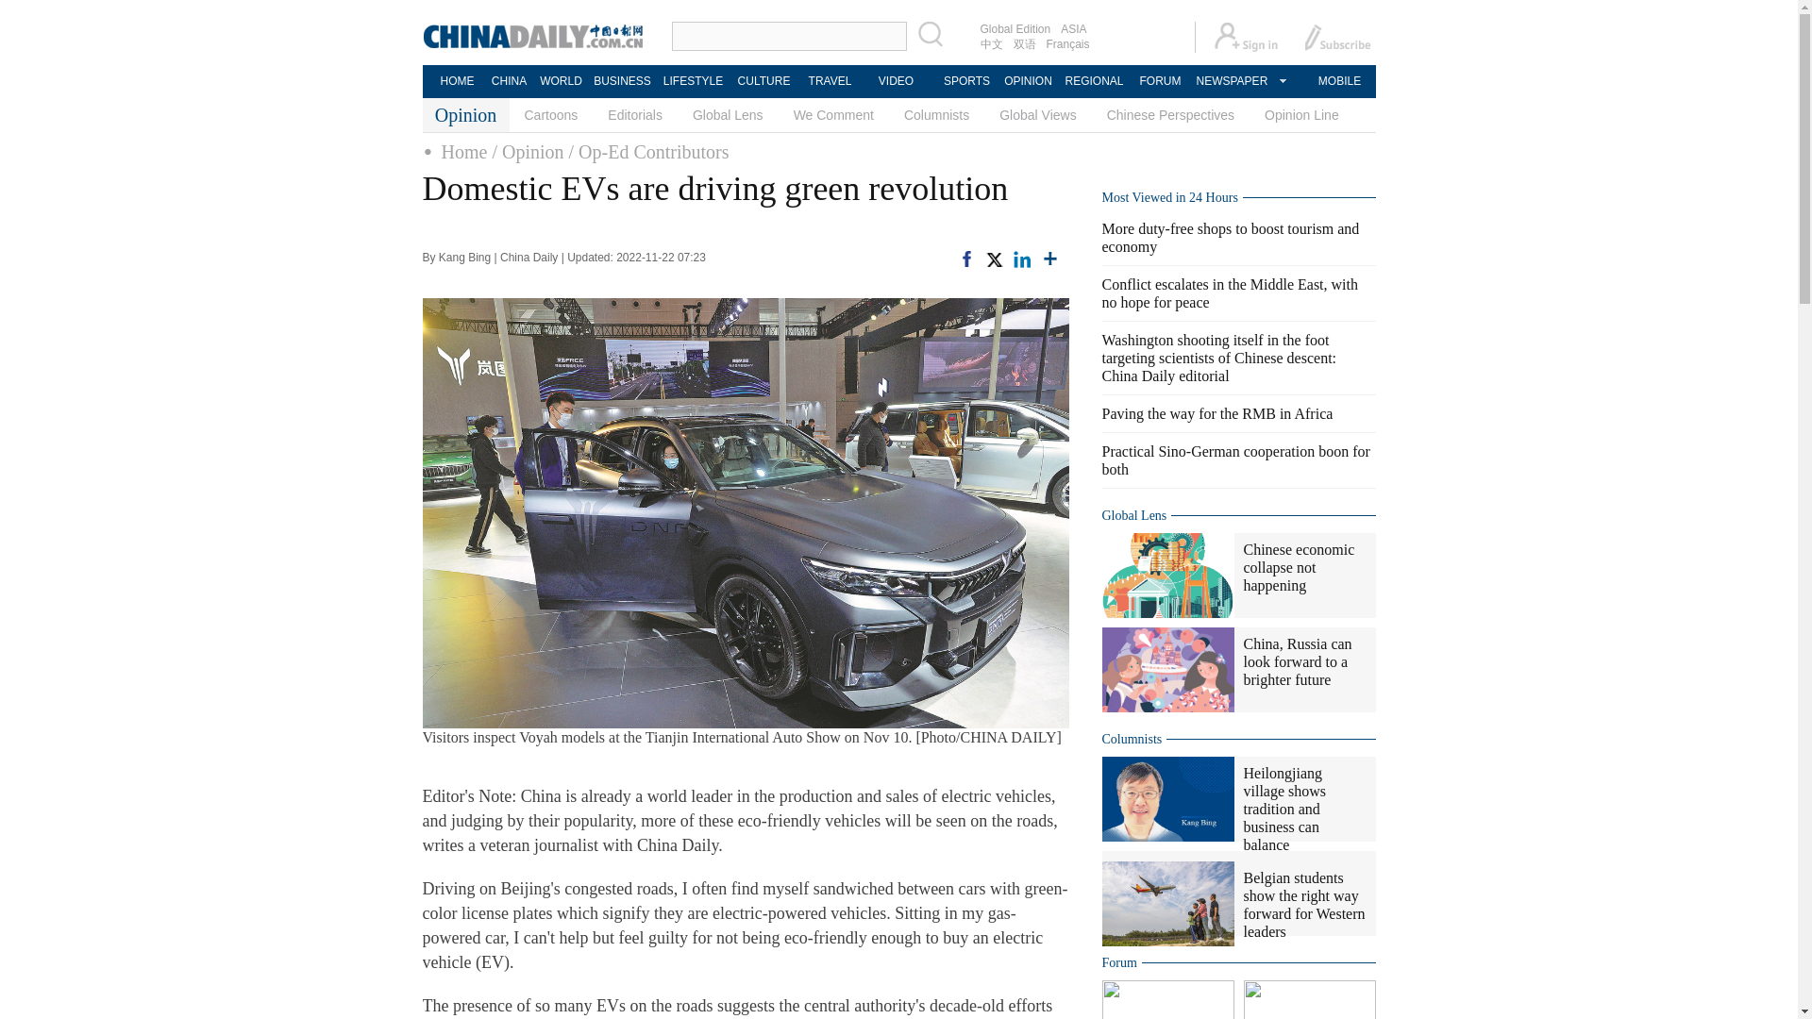  Describe the element at coordinates (896, 81) in the screenshot. I see `VIDEO` at that location.